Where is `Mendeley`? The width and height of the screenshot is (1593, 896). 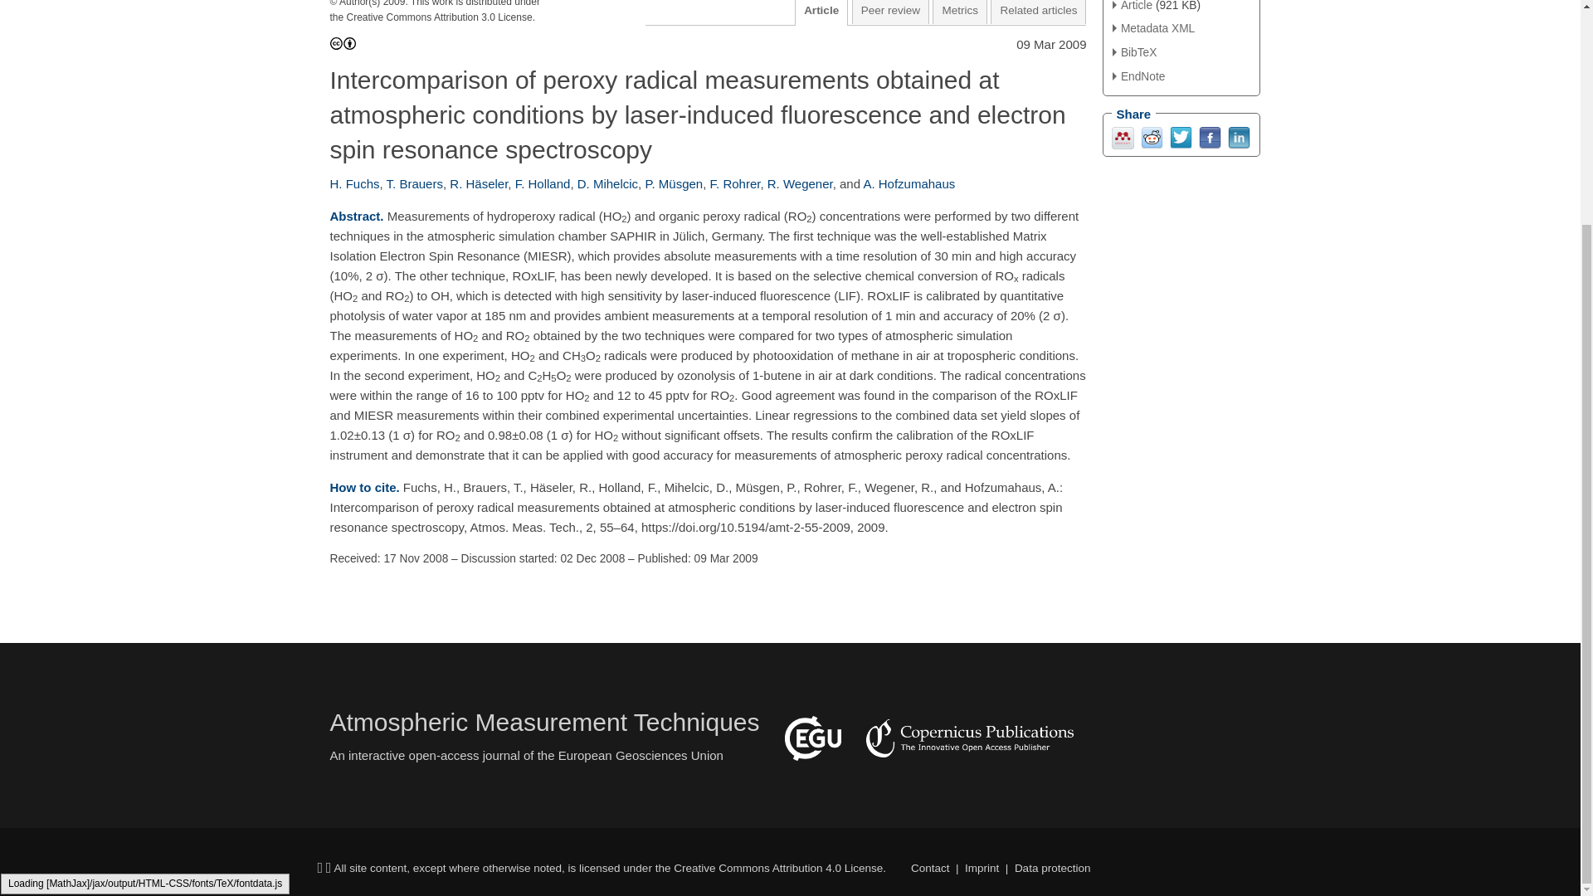
Mendeley is located at coordinates (1123, 136).